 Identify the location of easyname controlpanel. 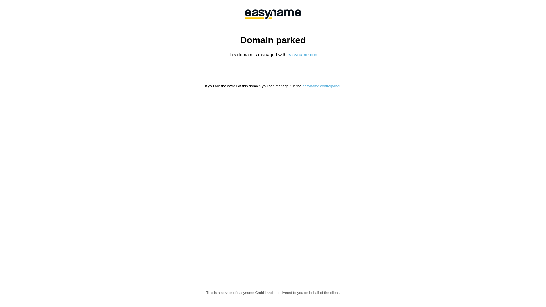
(321, 86).